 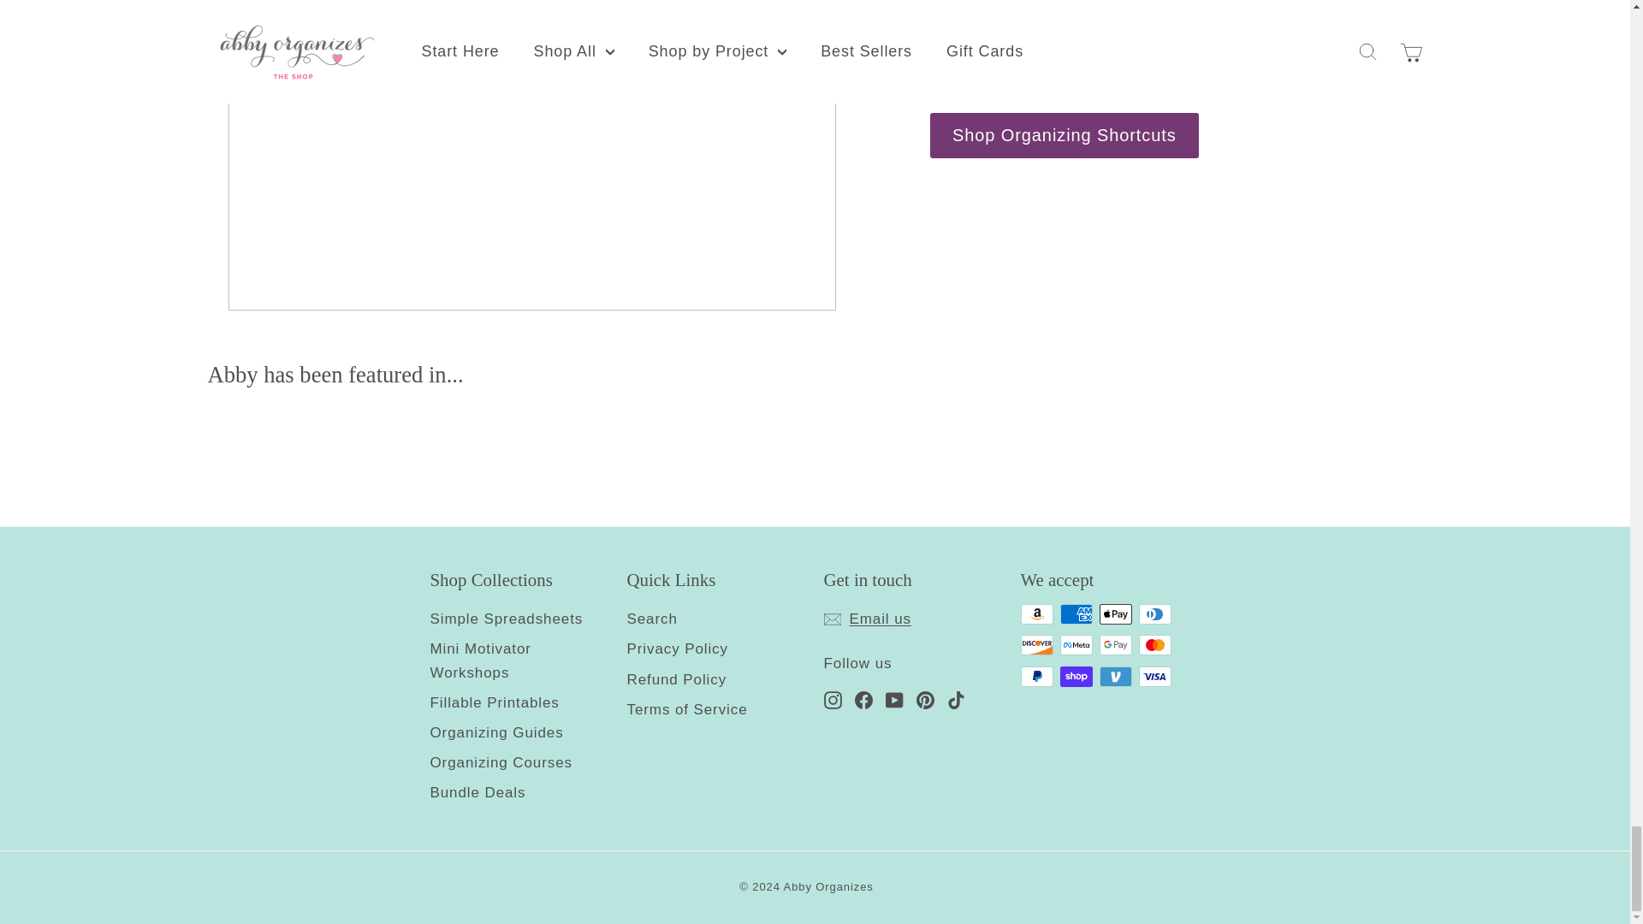 What do you see at coordinates (1036, 644) in the screenshot?
I see `Discover` at bounding box center [1036, 644].